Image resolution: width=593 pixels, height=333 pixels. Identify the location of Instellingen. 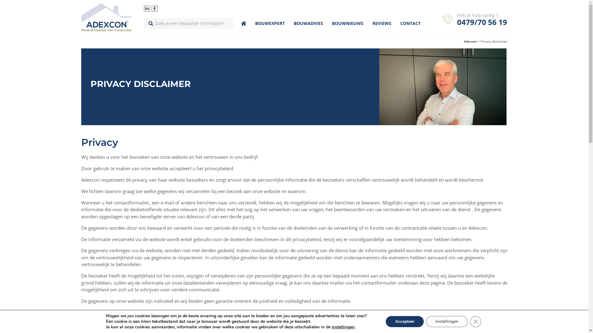
(447, 322).